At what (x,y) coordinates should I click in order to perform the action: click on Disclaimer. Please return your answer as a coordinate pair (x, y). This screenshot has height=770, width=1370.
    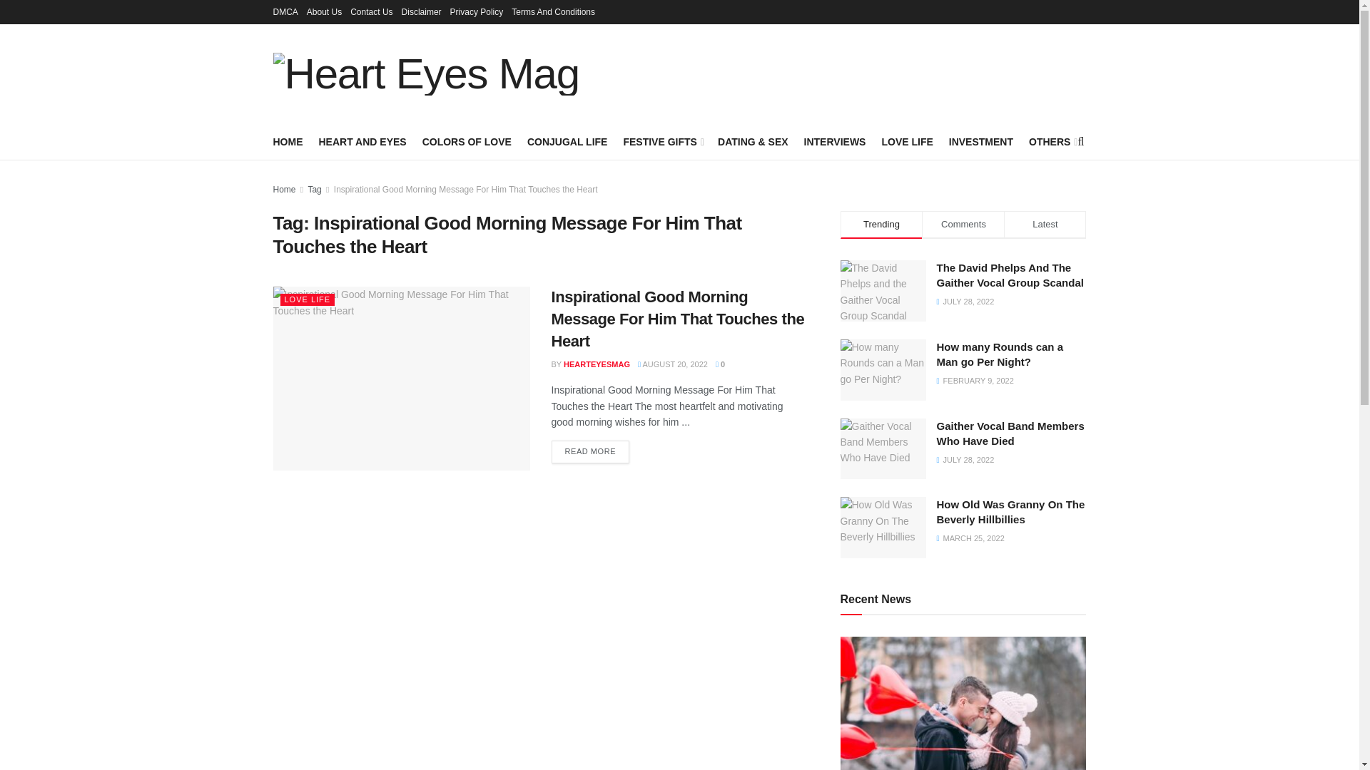
    Looking at the image, I should click on (421, 11).